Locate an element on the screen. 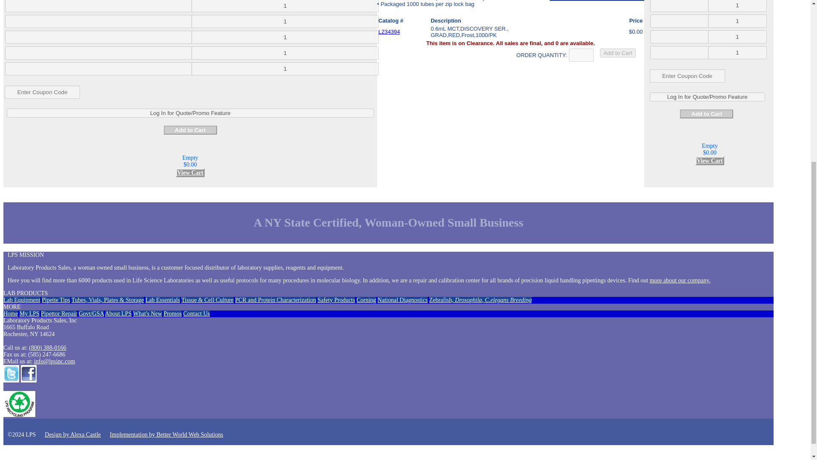 The height and width of the screenshot is (460, 817). 1 is located at coordinates (285, 37).